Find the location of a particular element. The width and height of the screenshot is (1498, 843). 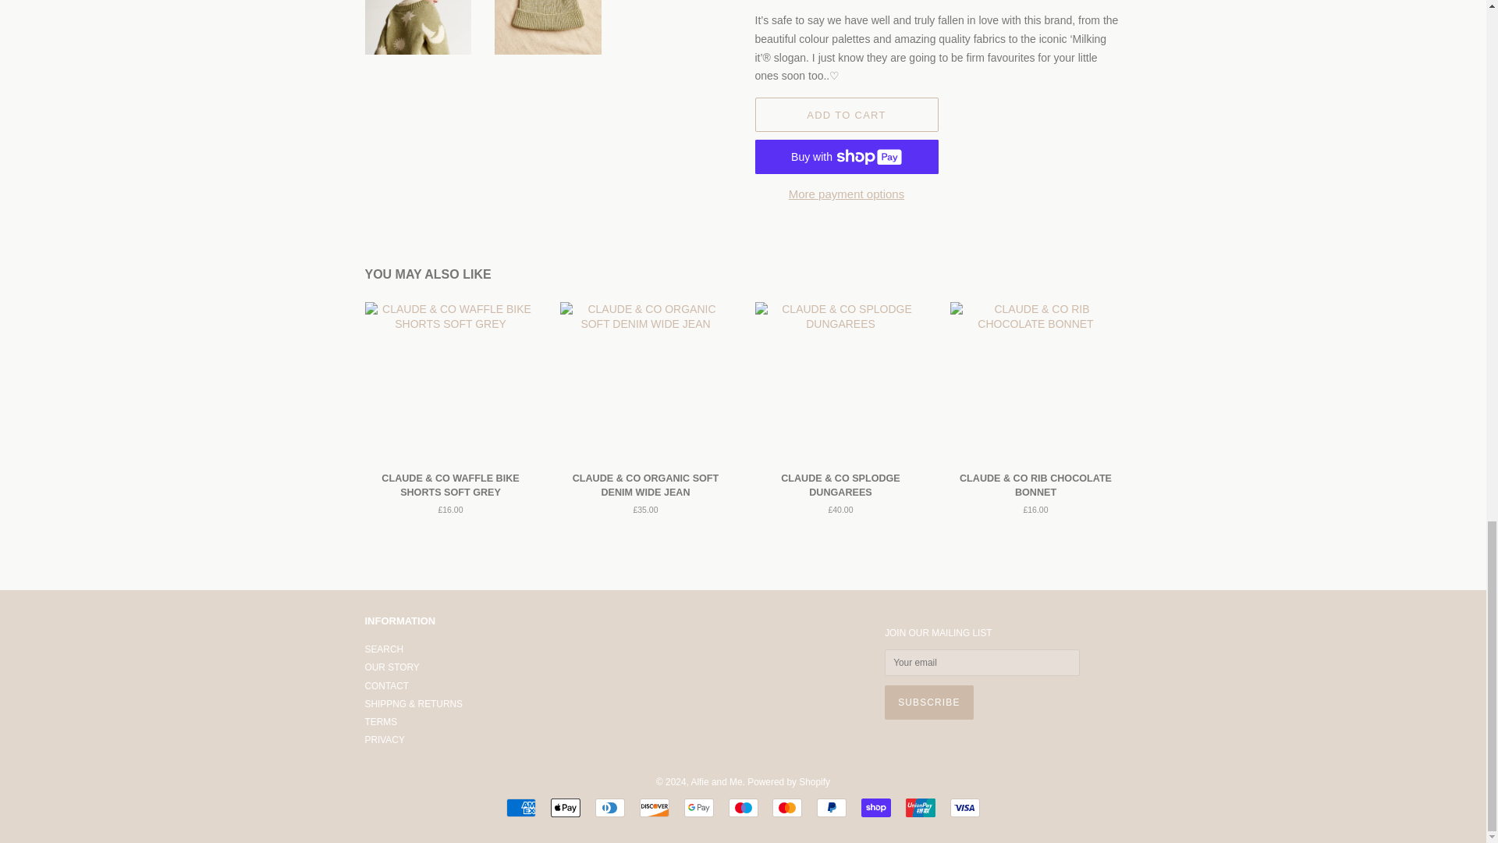

Diners Club is located at coordinates (609, 807).